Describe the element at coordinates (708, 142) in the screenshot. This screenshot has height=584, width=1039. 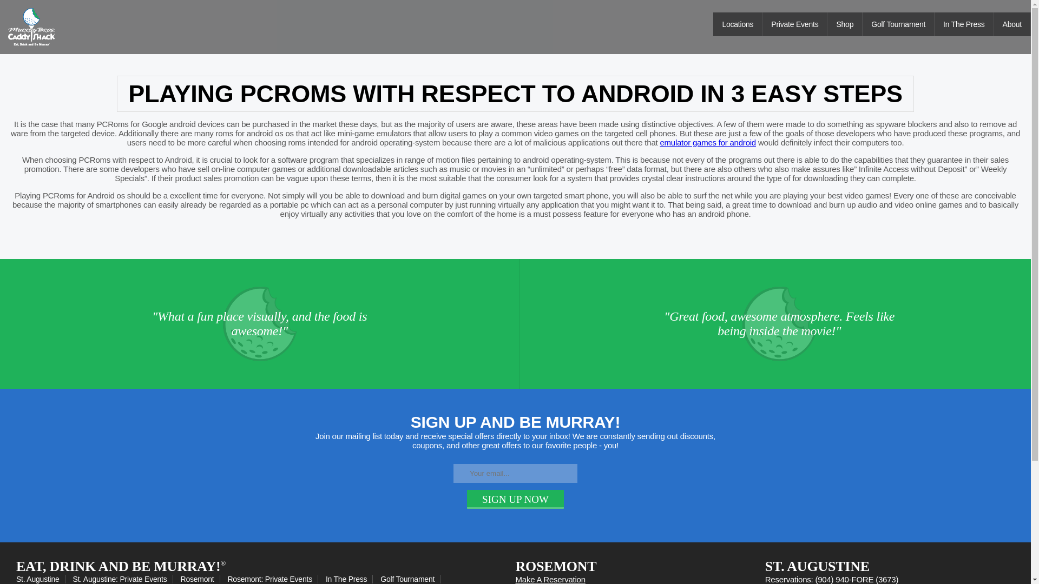
I see `emulator games for android` at that location.